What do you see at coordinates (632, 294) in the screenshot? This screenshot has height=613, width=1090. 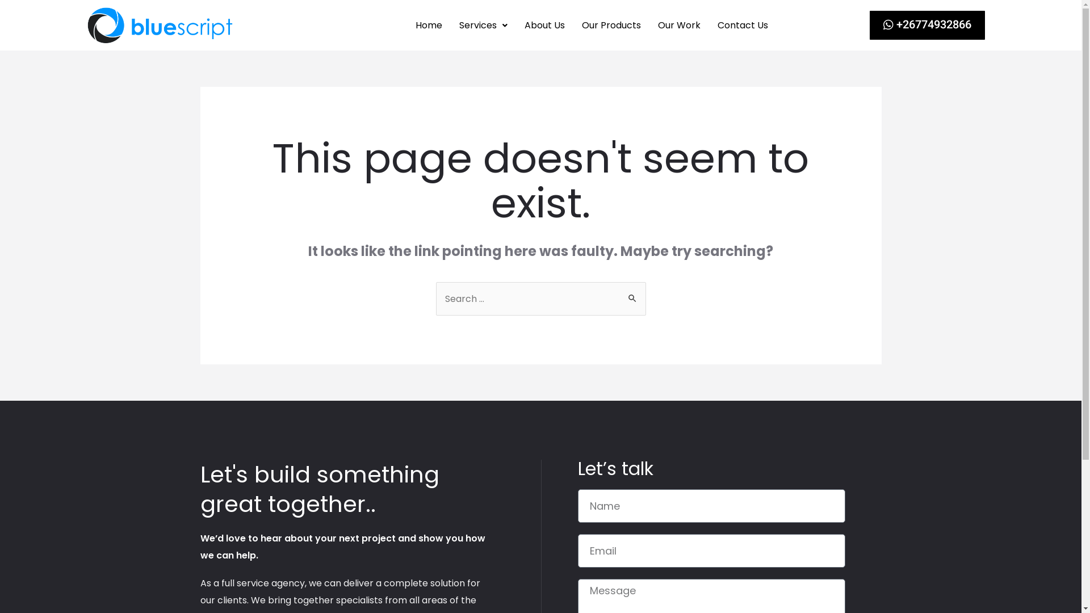 I see `Search` at bounding box center [632, 294].